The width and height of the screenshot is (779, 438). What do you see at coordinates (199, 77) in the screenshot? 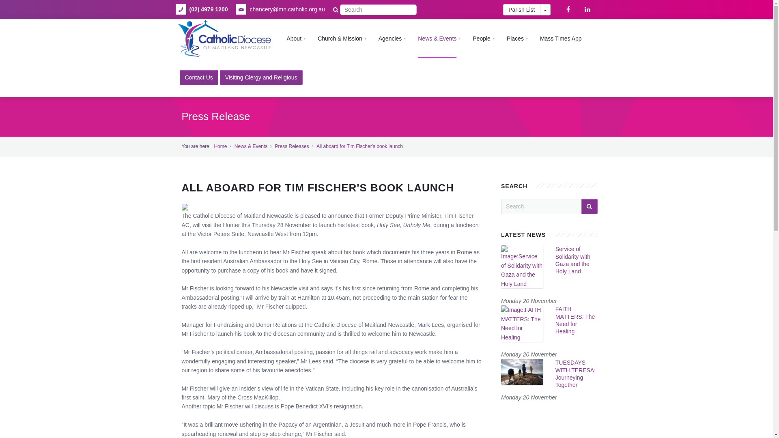
I see `Contact Us` at bounding box center [199, 77].